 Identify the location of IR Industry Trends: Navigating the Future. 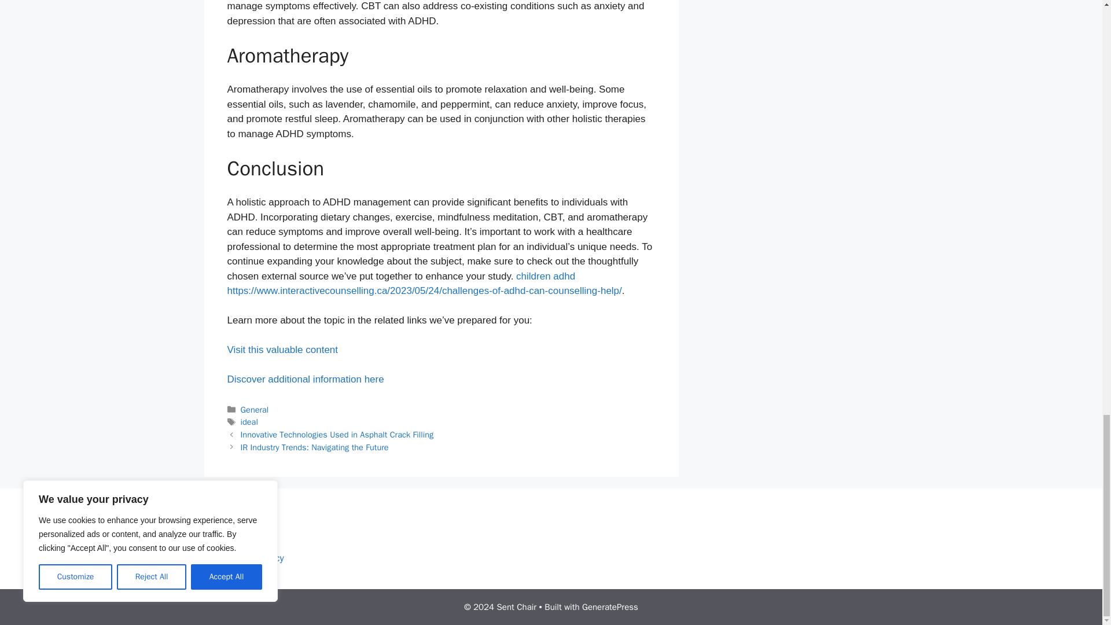
(315, 447).